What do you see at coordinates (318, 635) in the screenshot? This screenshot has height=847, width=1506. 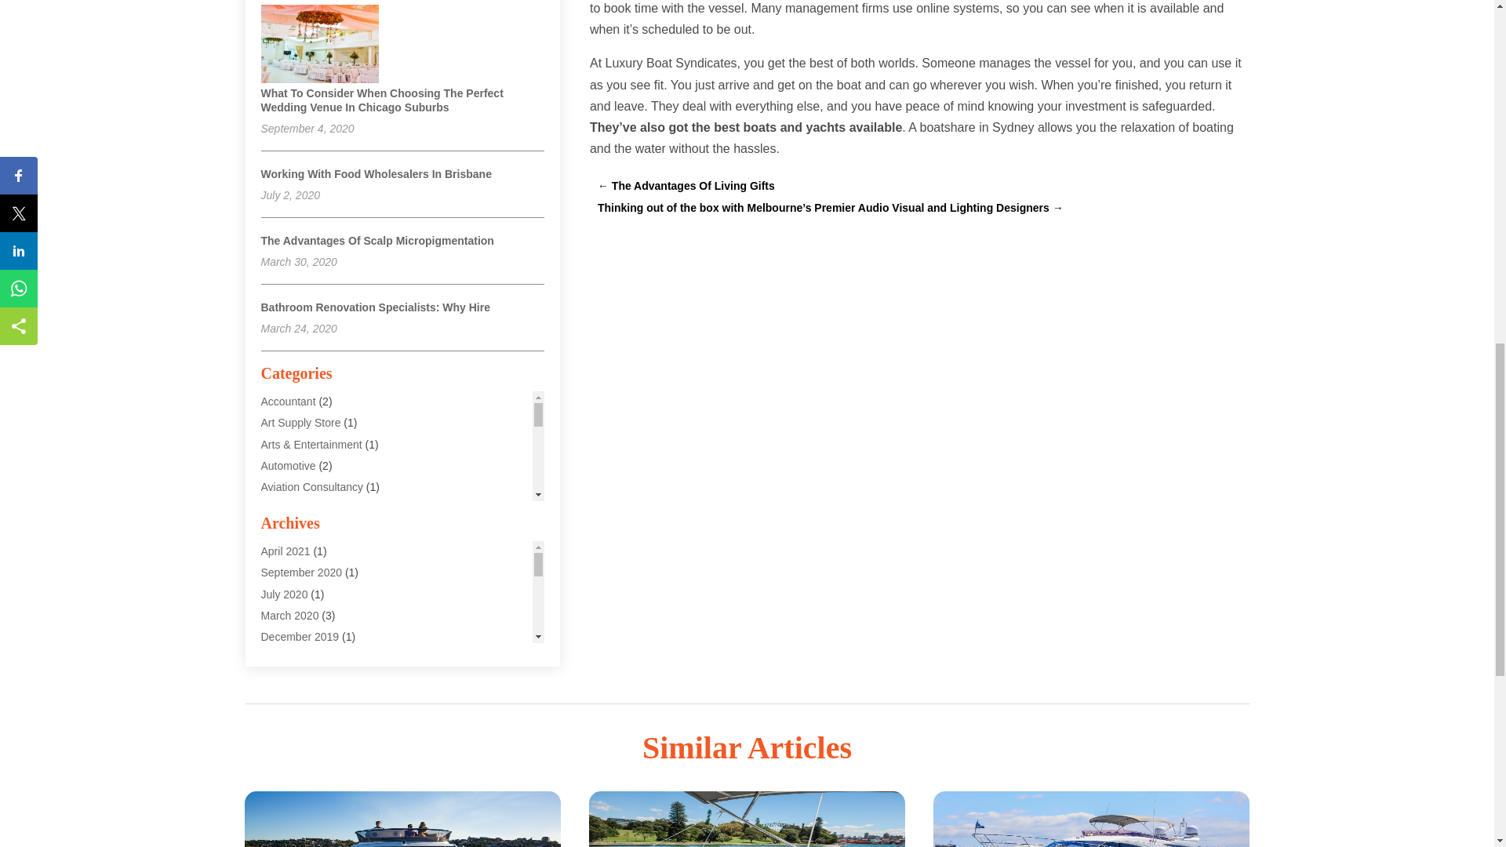 I see `Cleaning Supplies Store` at bounding box center [318, 635].